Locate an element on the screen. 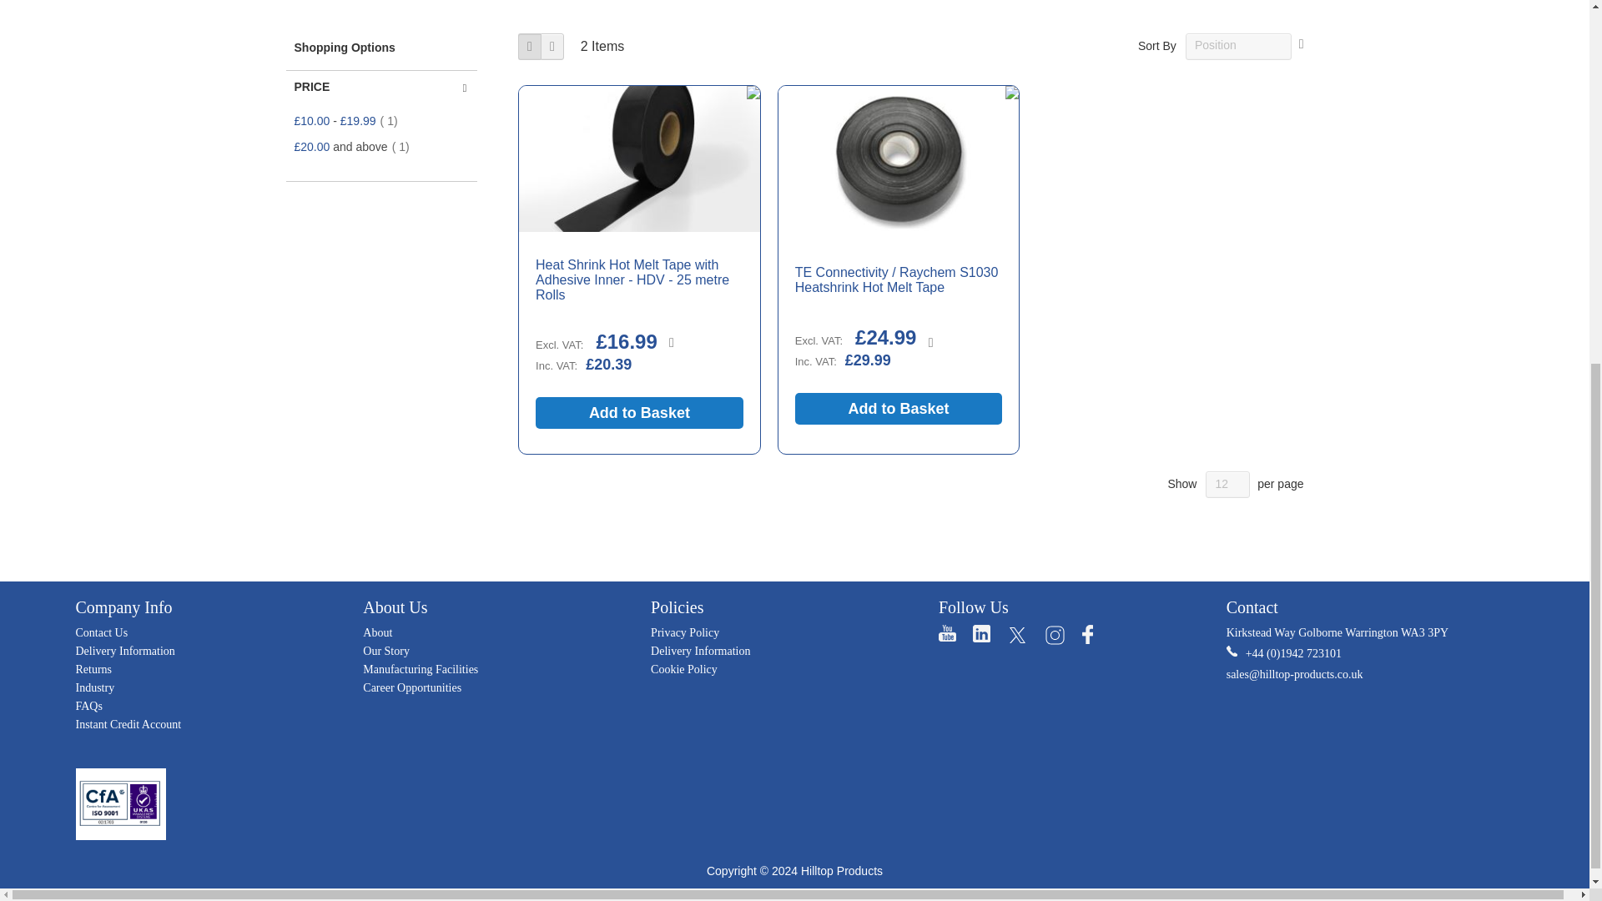 The height and width of the screenshot is (901, 1602). Set Descending Direction is located at coordinates (1302, 44).